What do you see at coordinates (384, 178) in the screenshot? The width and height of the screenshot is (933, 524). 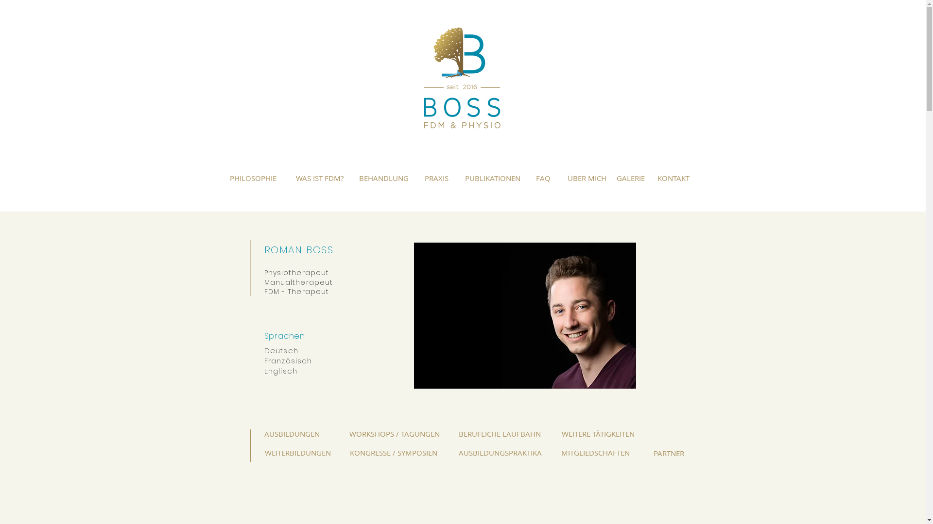 I see `BEHANDLUNG` at bounding box center [384, 178].